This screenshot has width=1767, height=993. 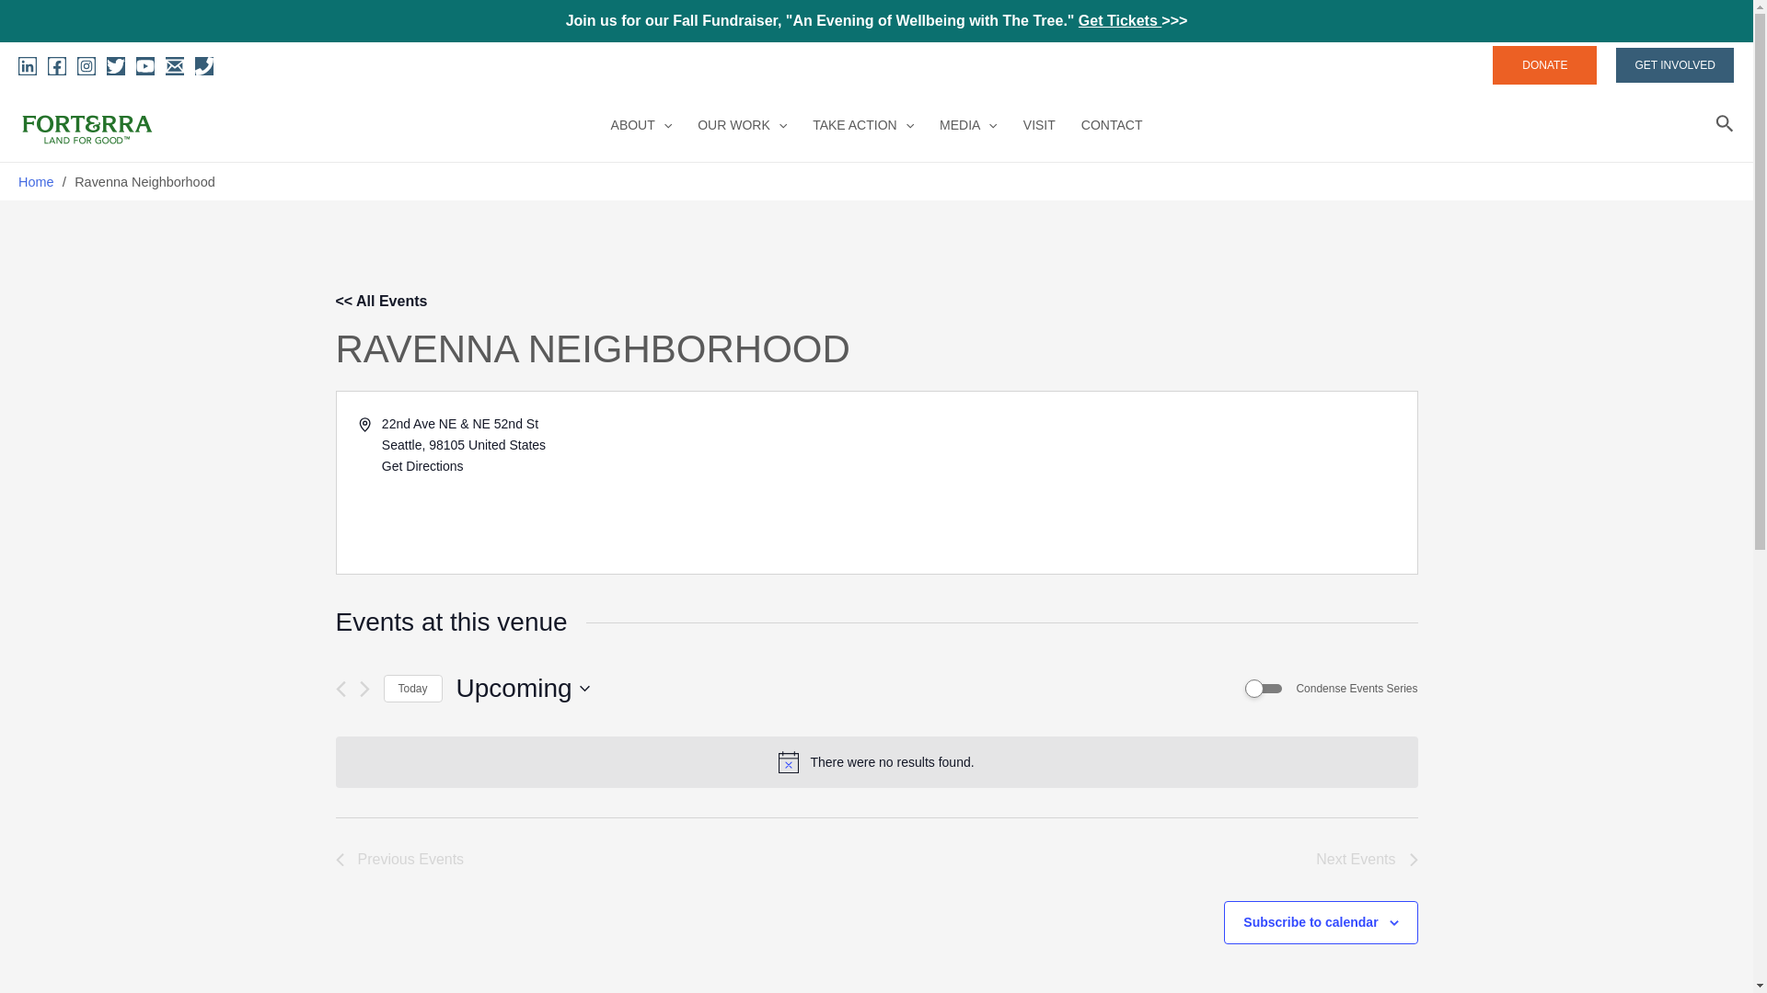 I want to click on OUR WORK, so click(x=742, y=125).